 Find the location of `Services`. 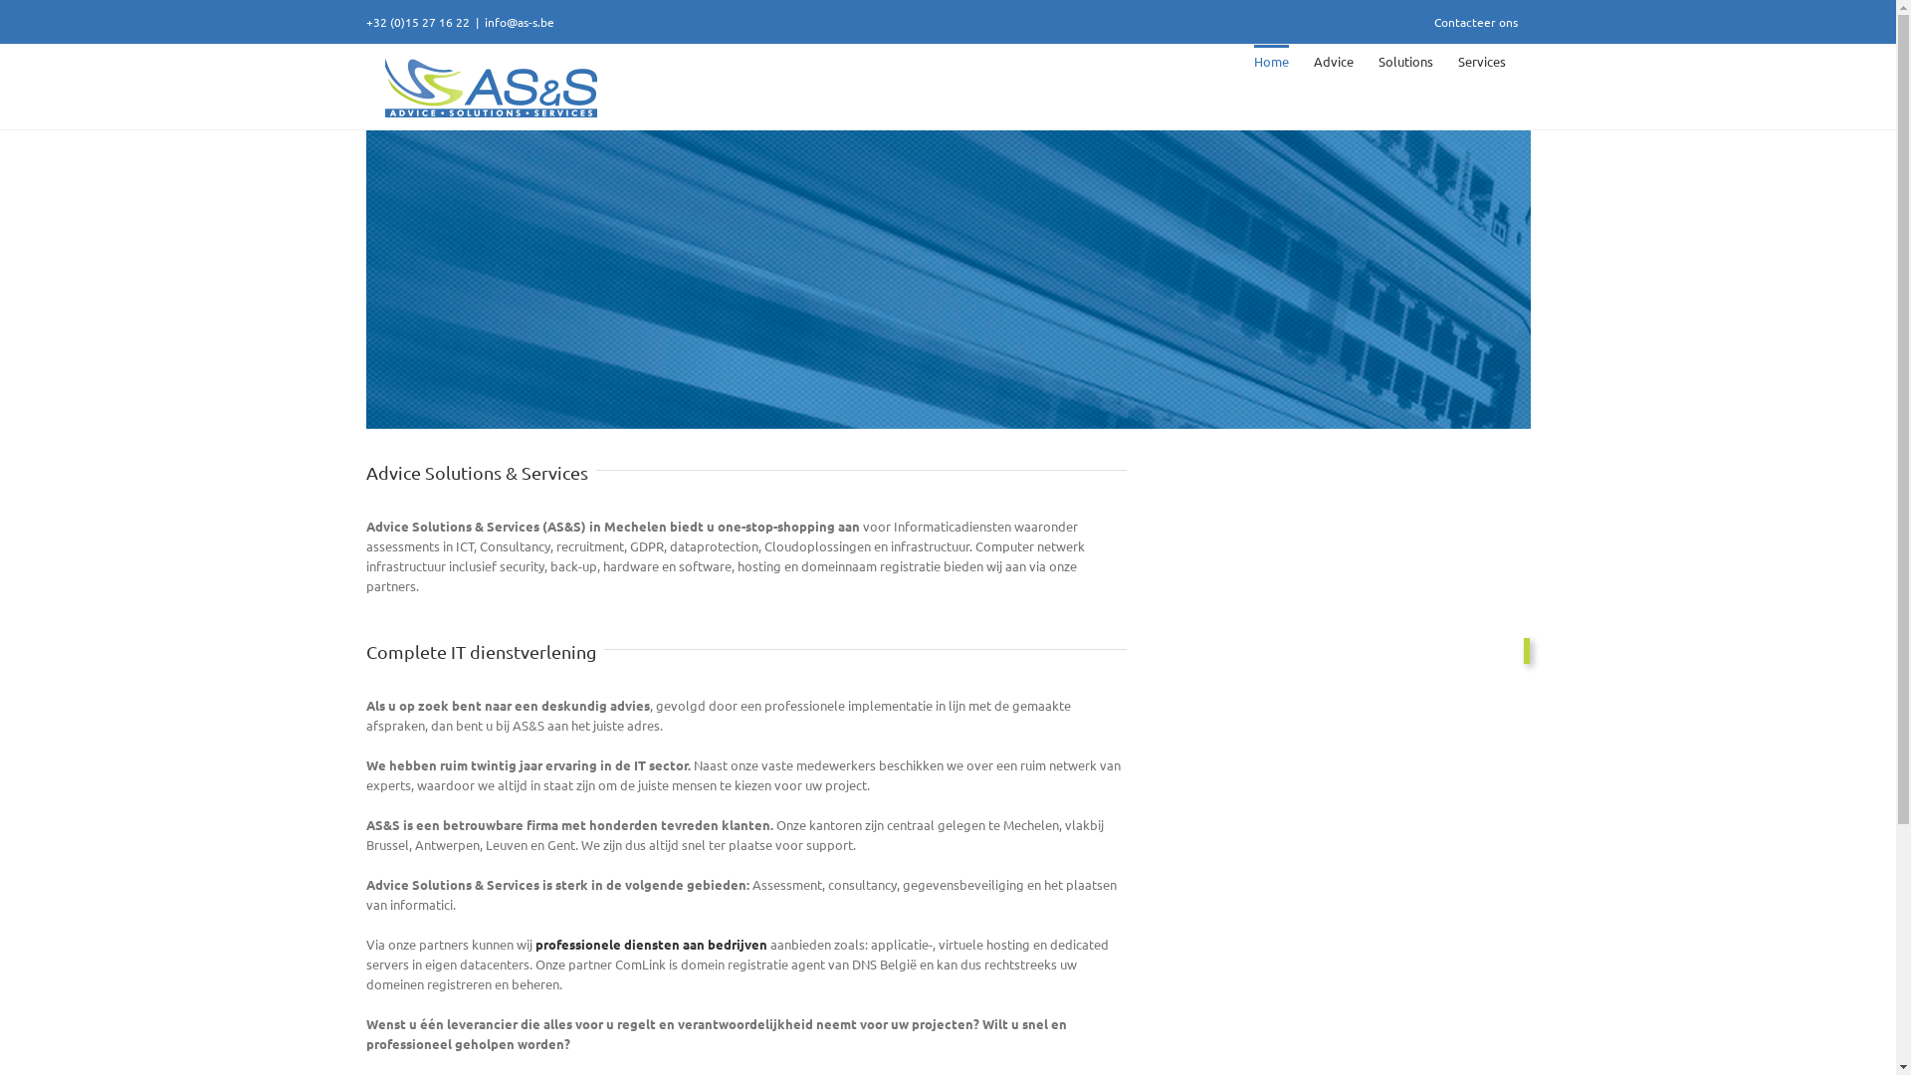

Services is located at coordinates (1481, 60).